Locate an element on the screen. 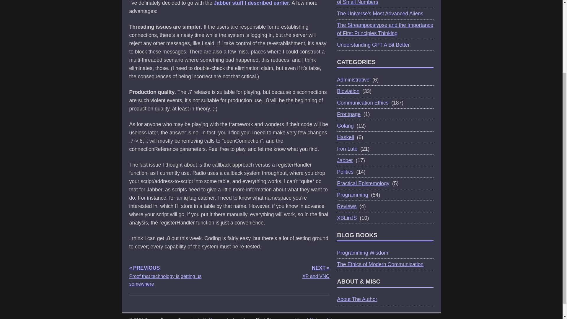 This screenshot has width=567, height=319. About The Author is located at coordinates (357, 299).